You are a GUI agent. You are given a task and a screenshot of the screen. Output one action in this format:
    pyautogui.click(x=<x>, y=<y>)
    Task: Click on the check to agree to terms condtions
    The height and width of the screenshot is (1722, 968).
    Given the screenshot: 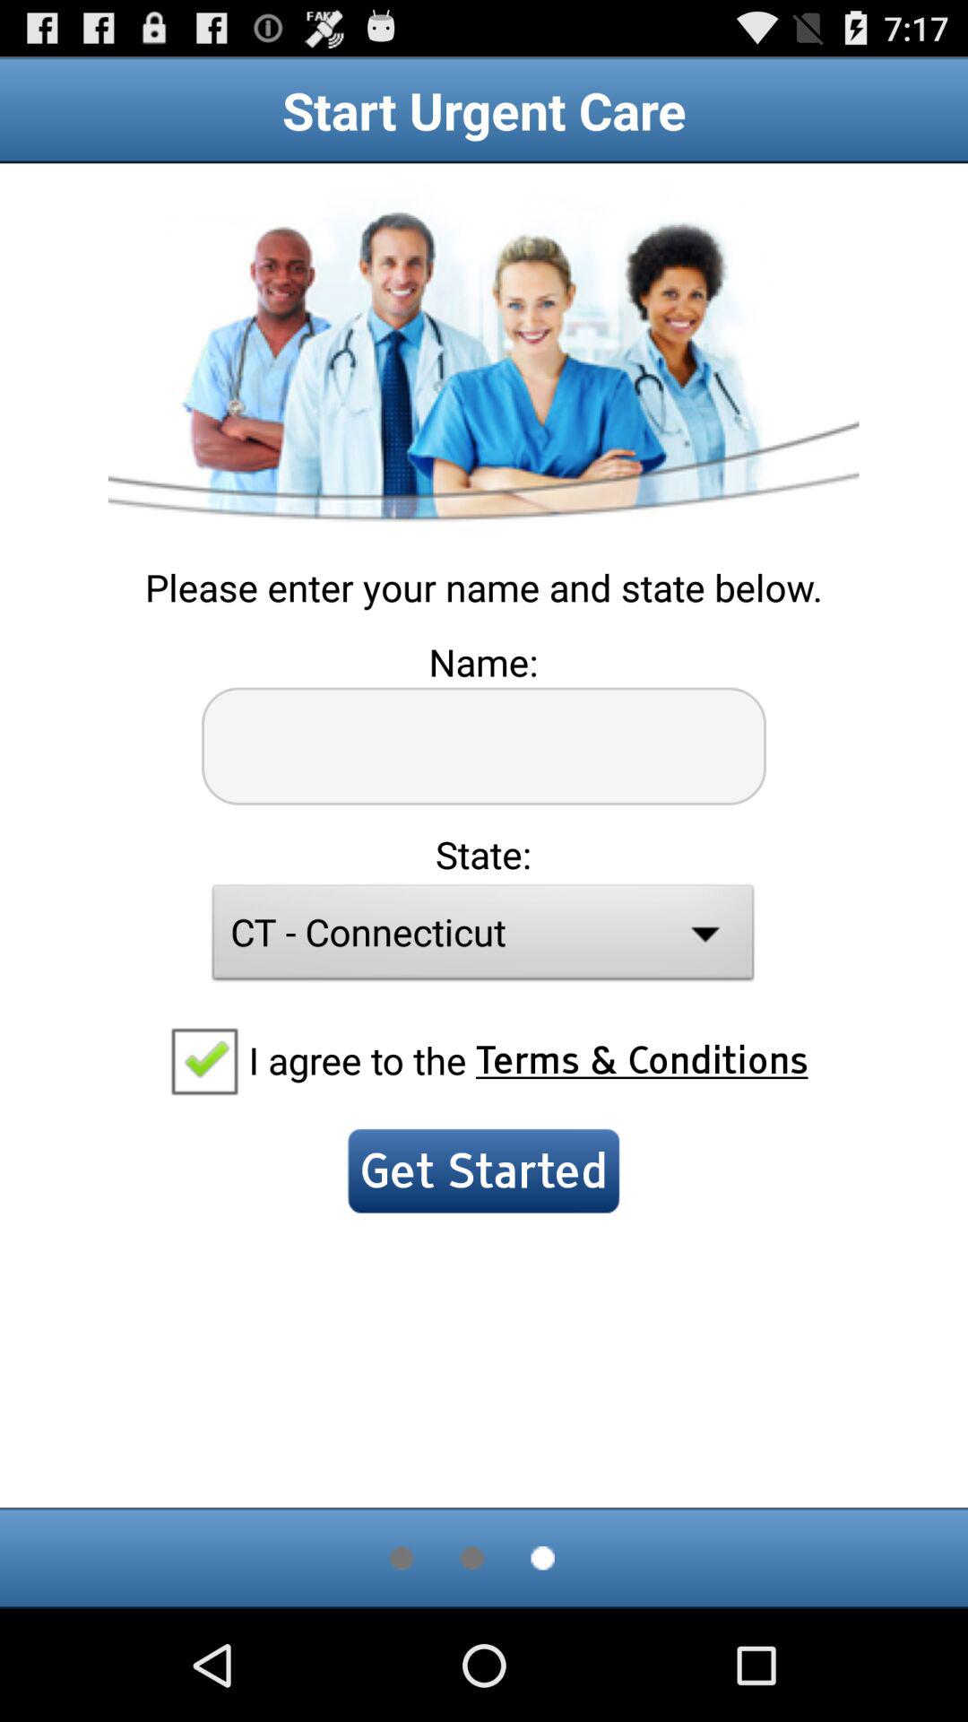 What is the action you would take?
    pyautogui.click(x=203, y=1060)
    